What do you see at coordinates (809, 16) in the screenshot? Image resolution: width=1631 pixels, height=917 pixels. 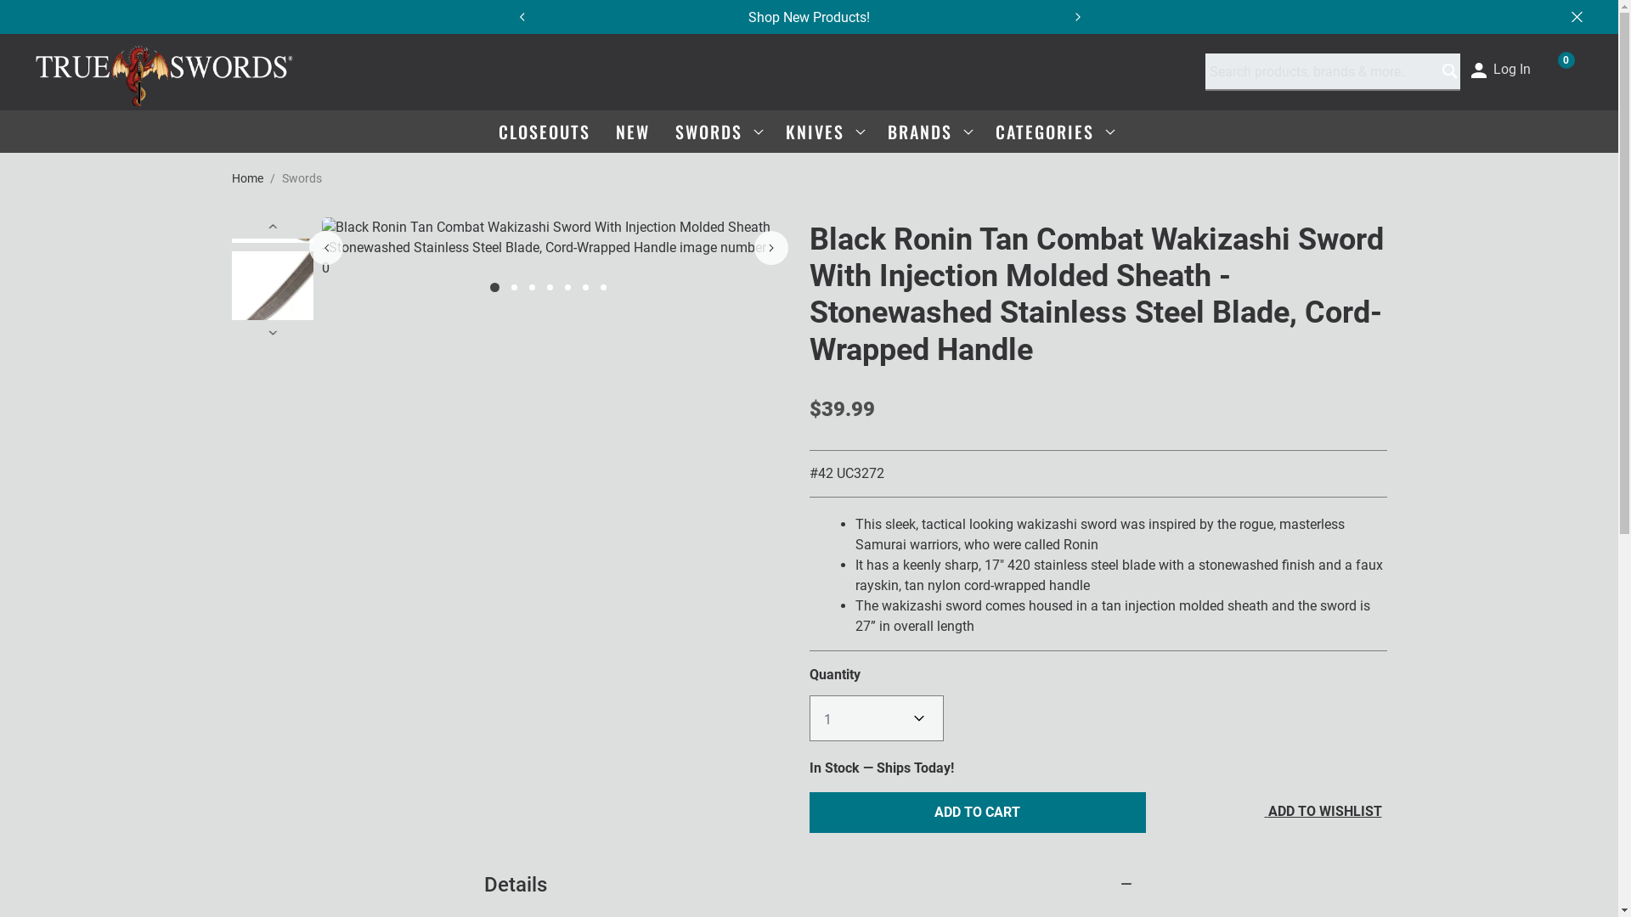 I see `Shop New Products!` at bounding box center [809, 16].